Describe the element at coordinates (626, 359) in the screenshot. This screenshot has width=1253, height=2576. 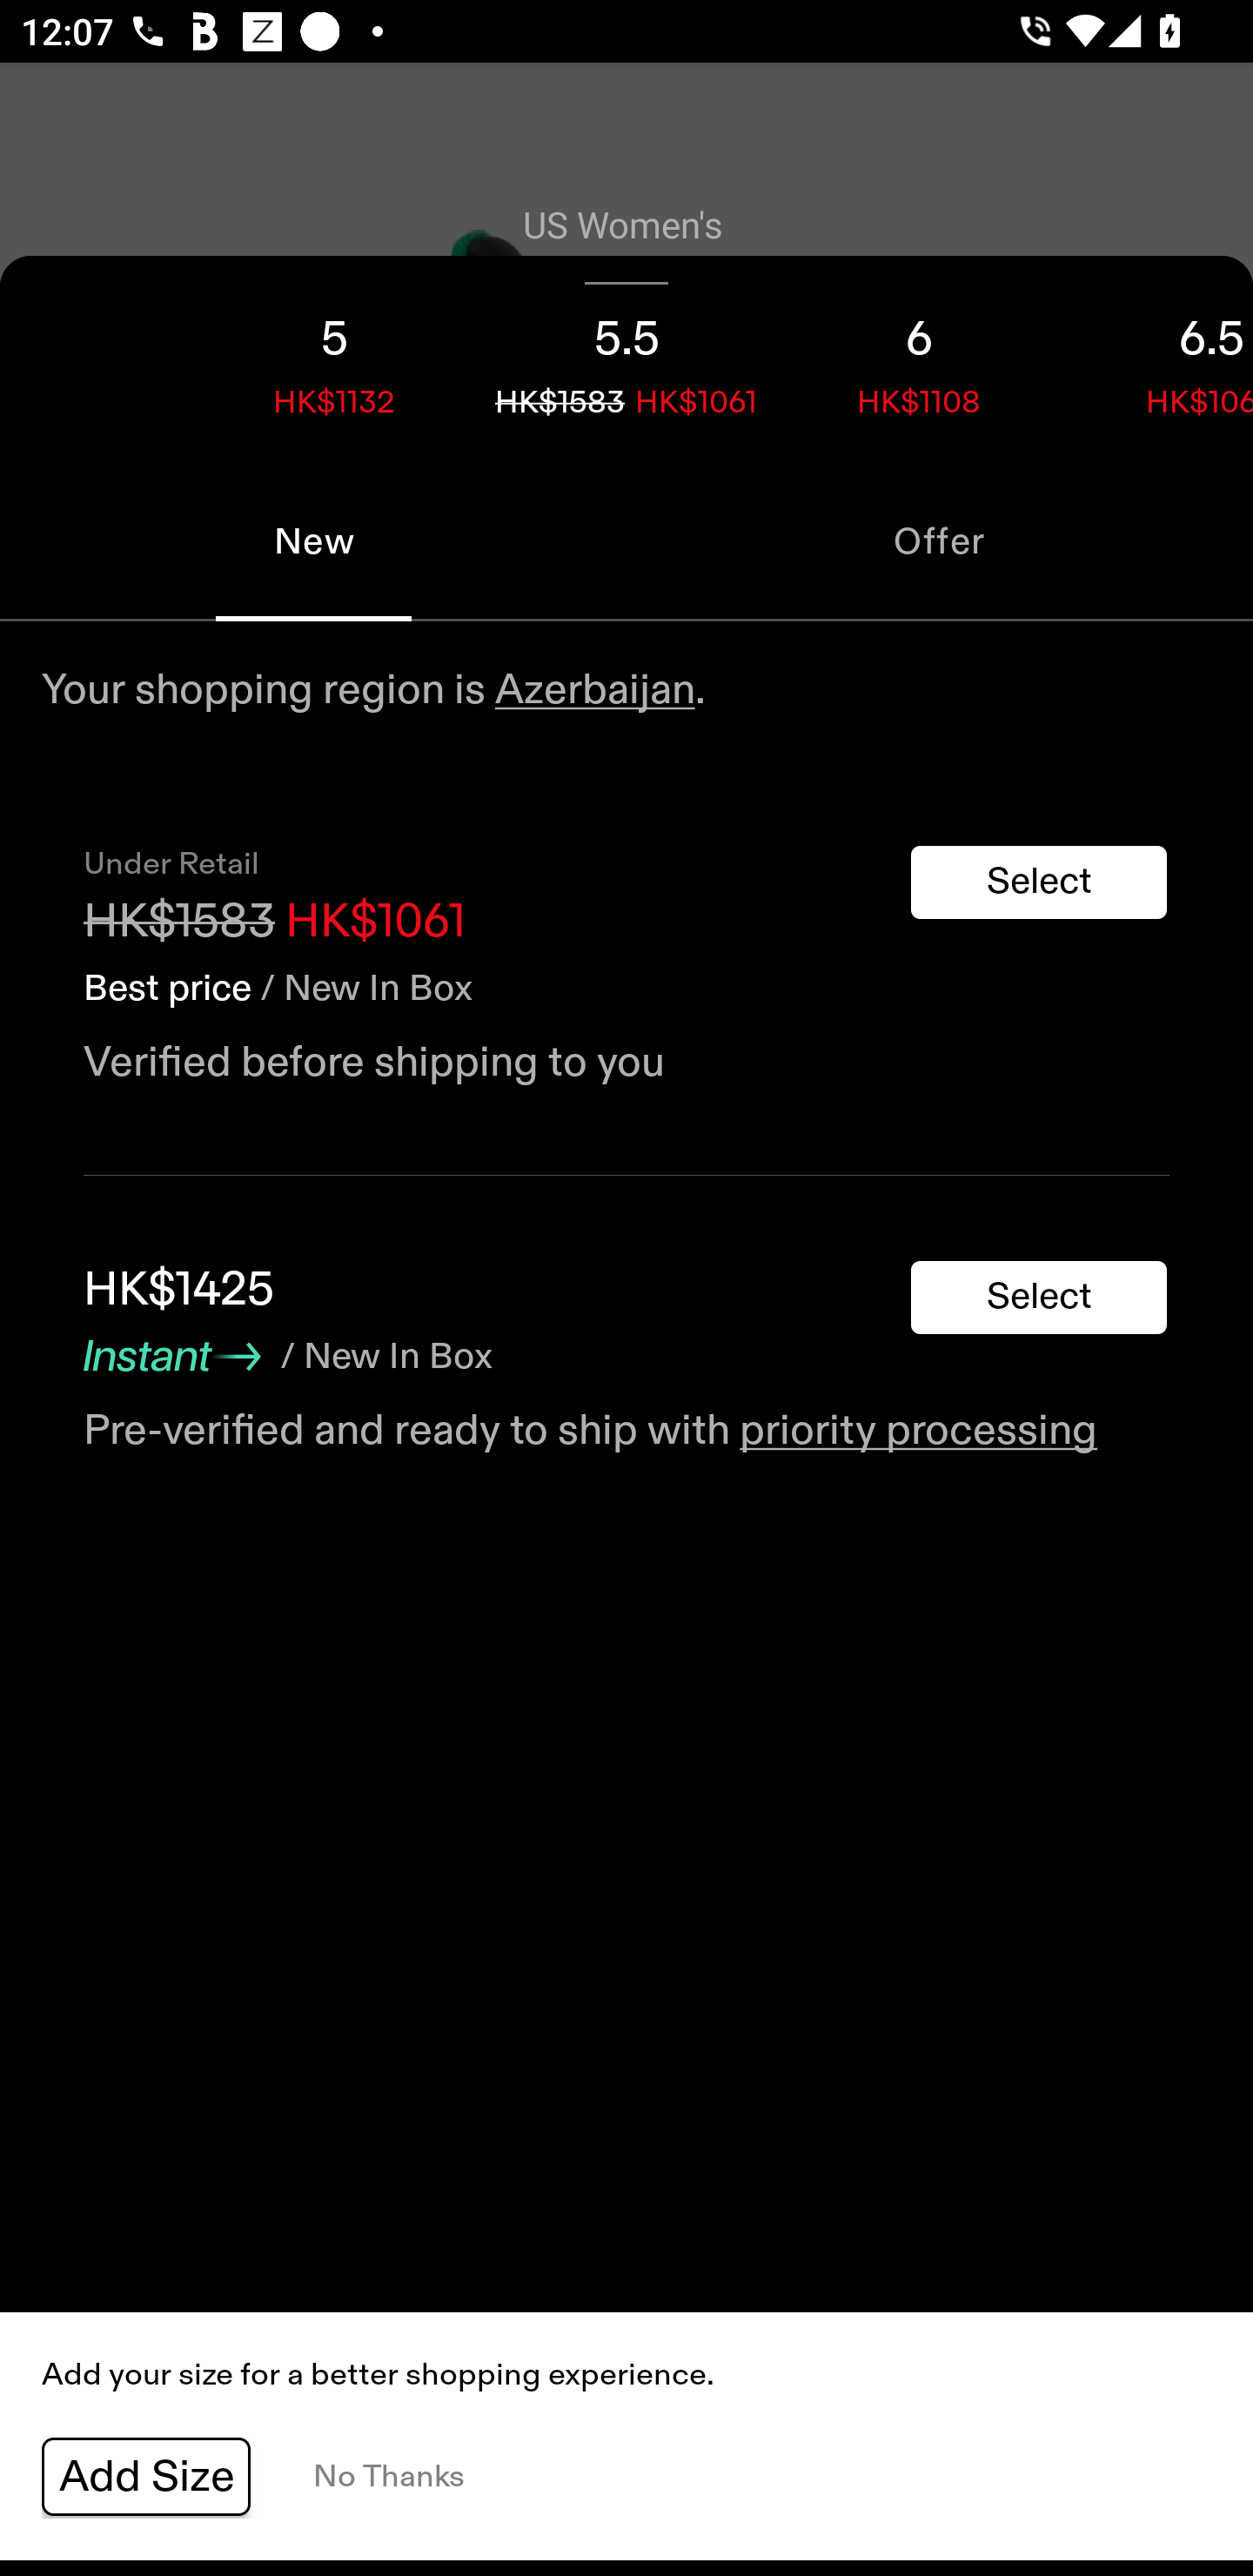
I see `5.5 HK$1583 HK$1061` at that location.